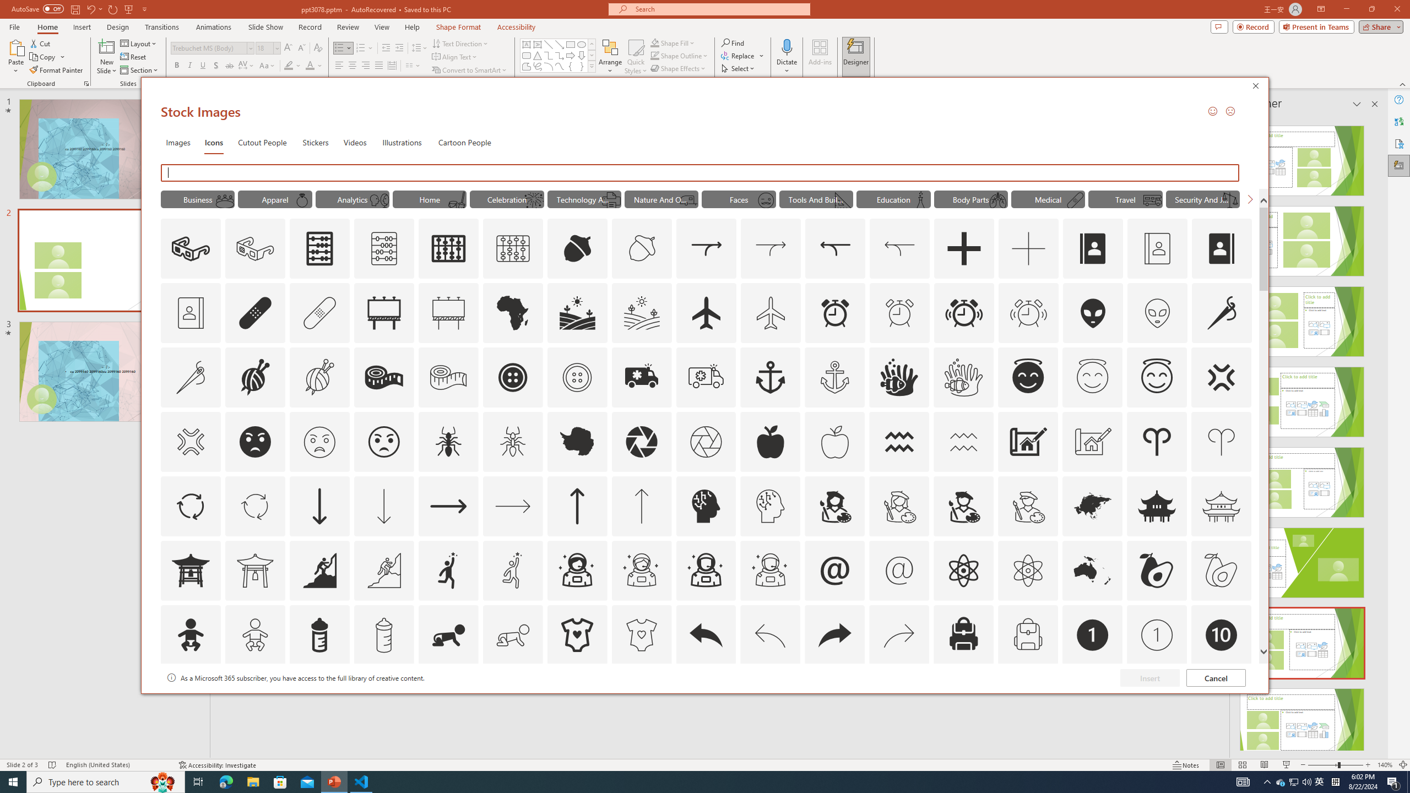 The height and width of the screenshot is (793, 1410). I want to click on AutomationID: Icons_Baby, so click(190, 635).